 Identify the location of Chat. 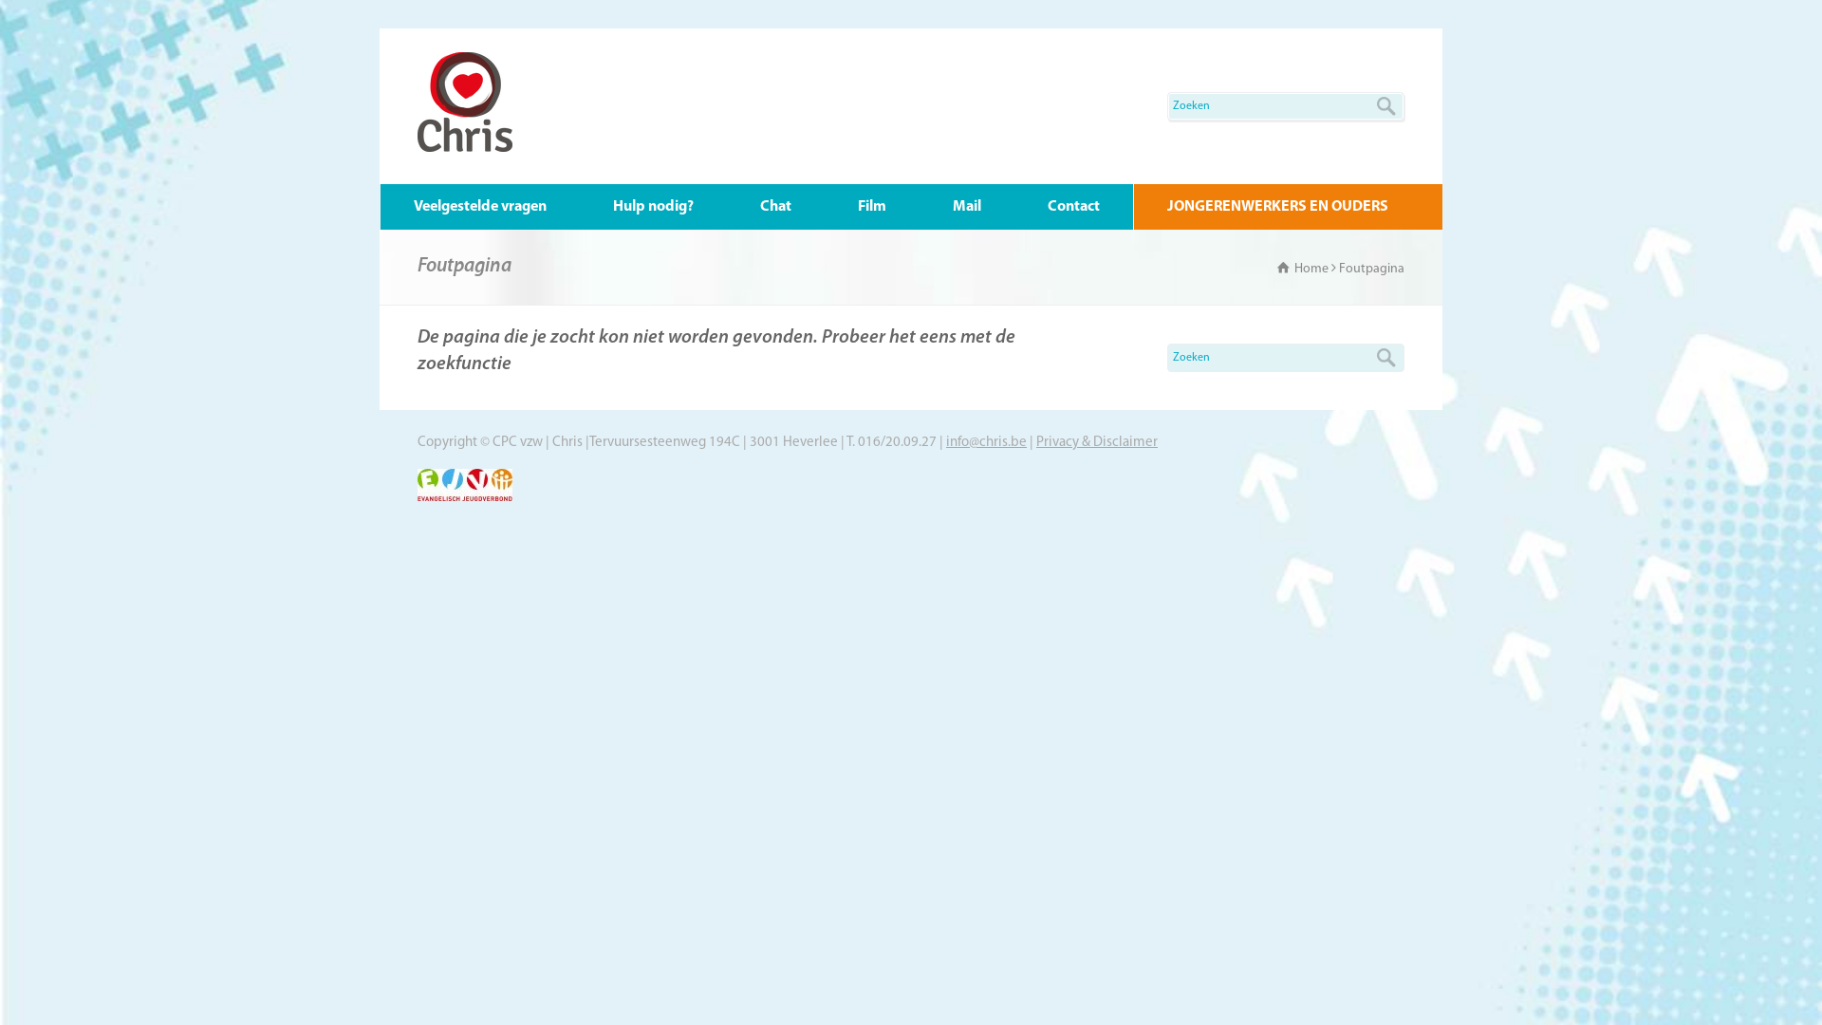
(776, 207).